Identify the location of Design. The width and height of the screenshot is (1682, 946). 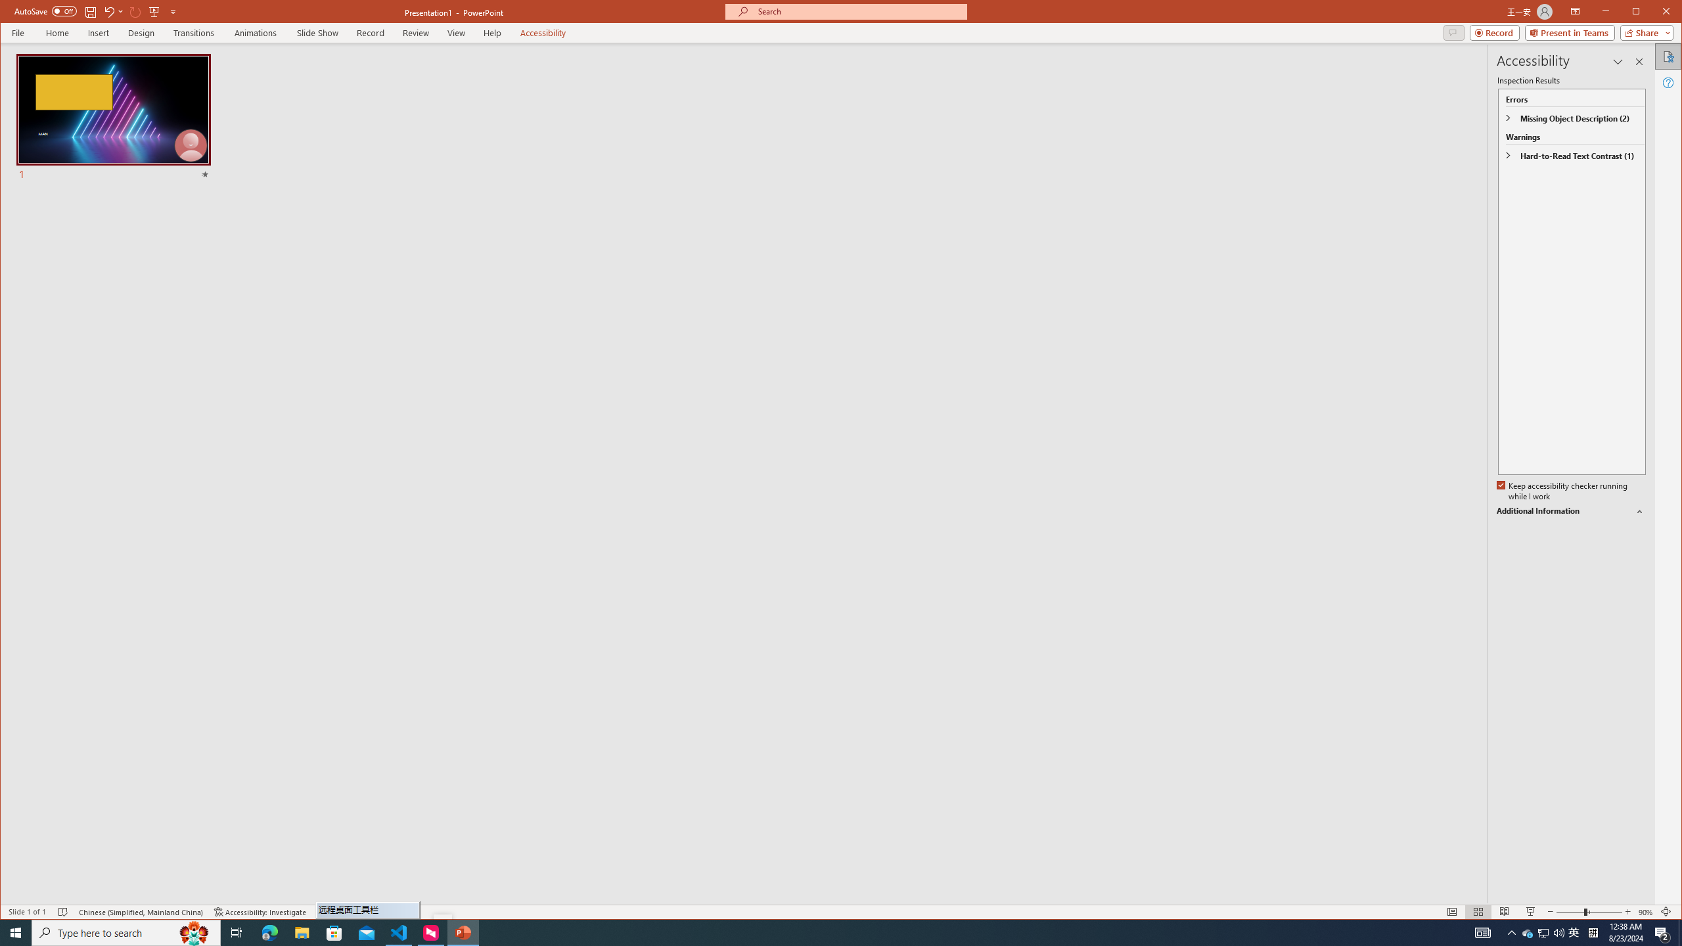
(1574, 933).